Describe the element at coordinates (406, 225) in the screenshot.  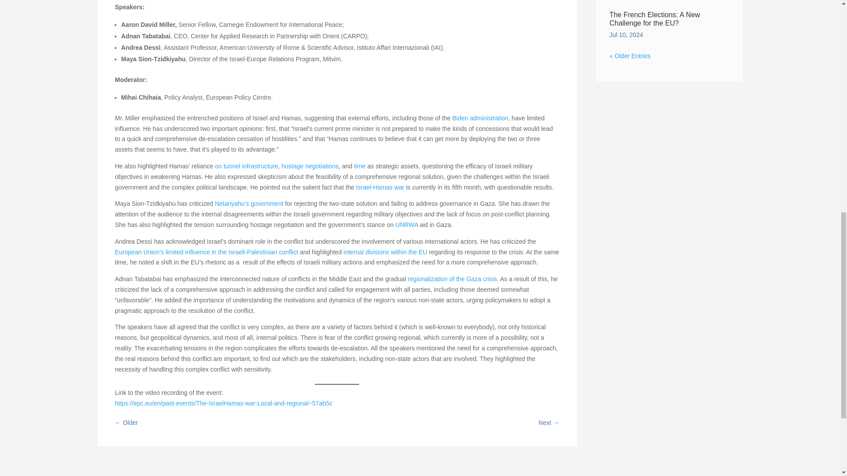
I see `UNRWA` at that location.